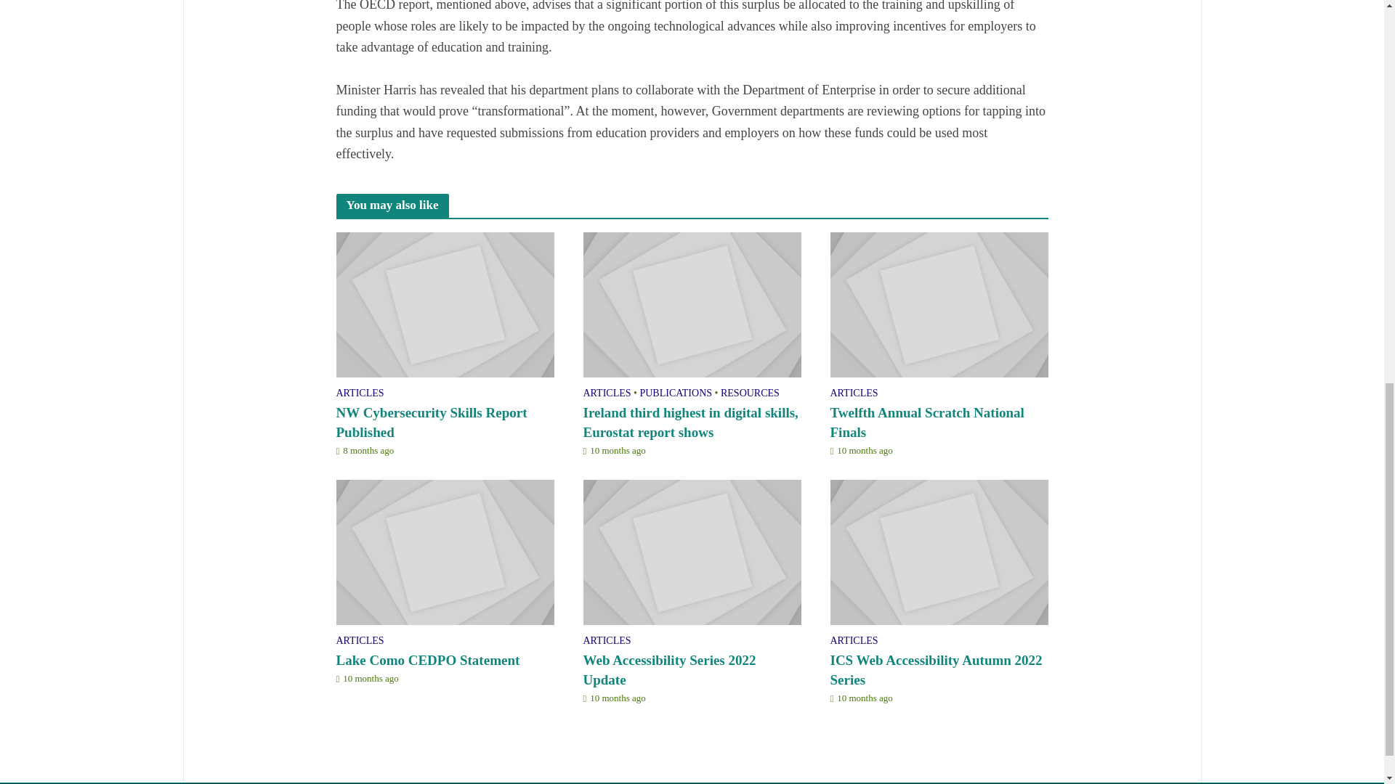 The height and width of the screenshot is (784, 1395). Describe the element at coordinates (939, 303) in the screenshot. I see `Twelfth Annual Scratch National Finals` at that location.